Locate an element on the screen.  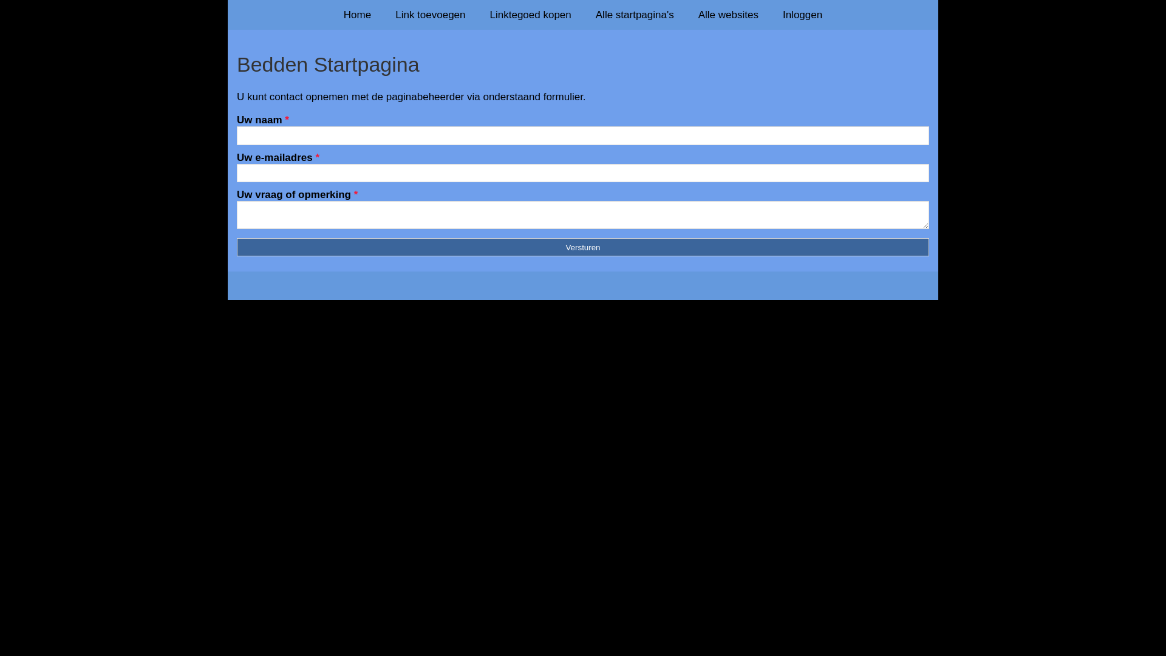
Alle websites is located at coordinates (729, 15).